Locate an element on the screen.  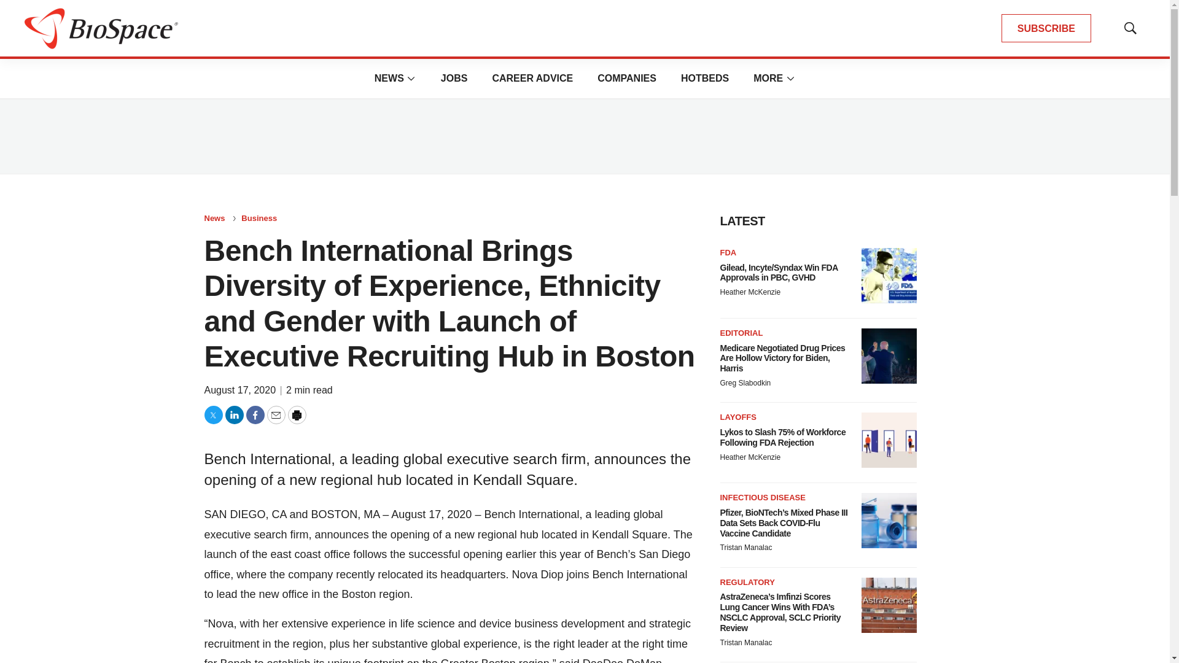
NEWS is located at coordinates (389, 78).